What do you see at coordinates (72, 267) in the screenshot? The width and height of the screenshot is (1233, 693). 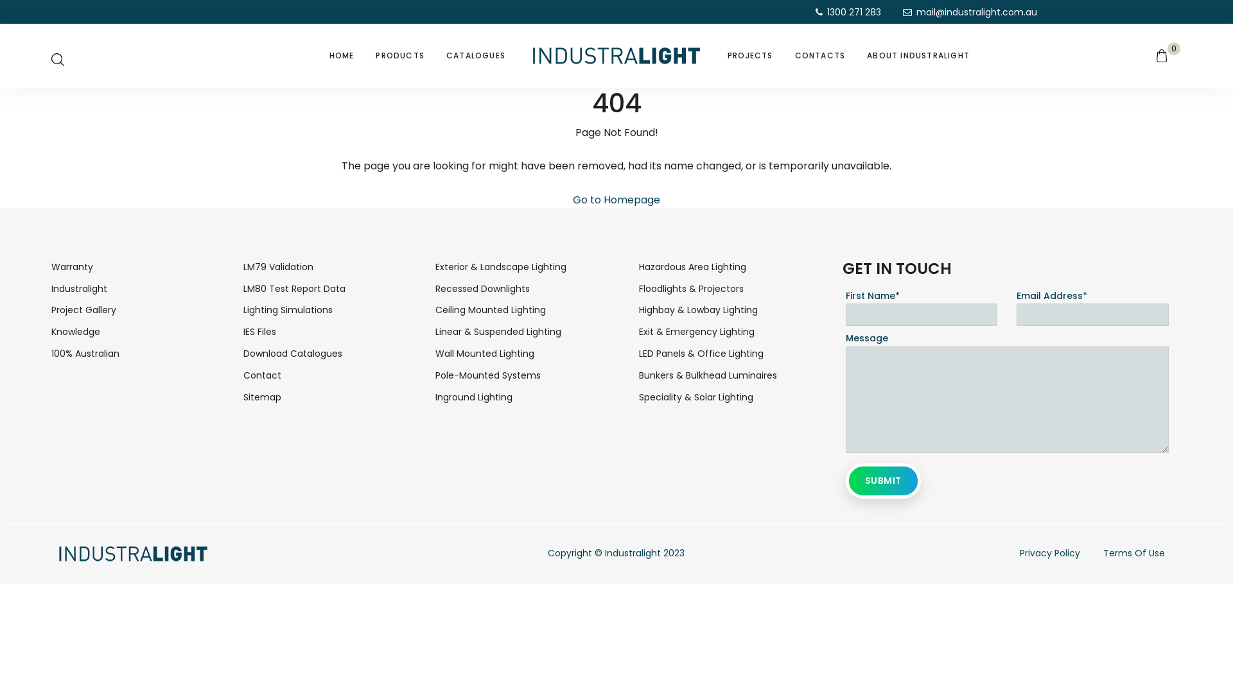 I see `Warranty` at bounding box center [72, 267].